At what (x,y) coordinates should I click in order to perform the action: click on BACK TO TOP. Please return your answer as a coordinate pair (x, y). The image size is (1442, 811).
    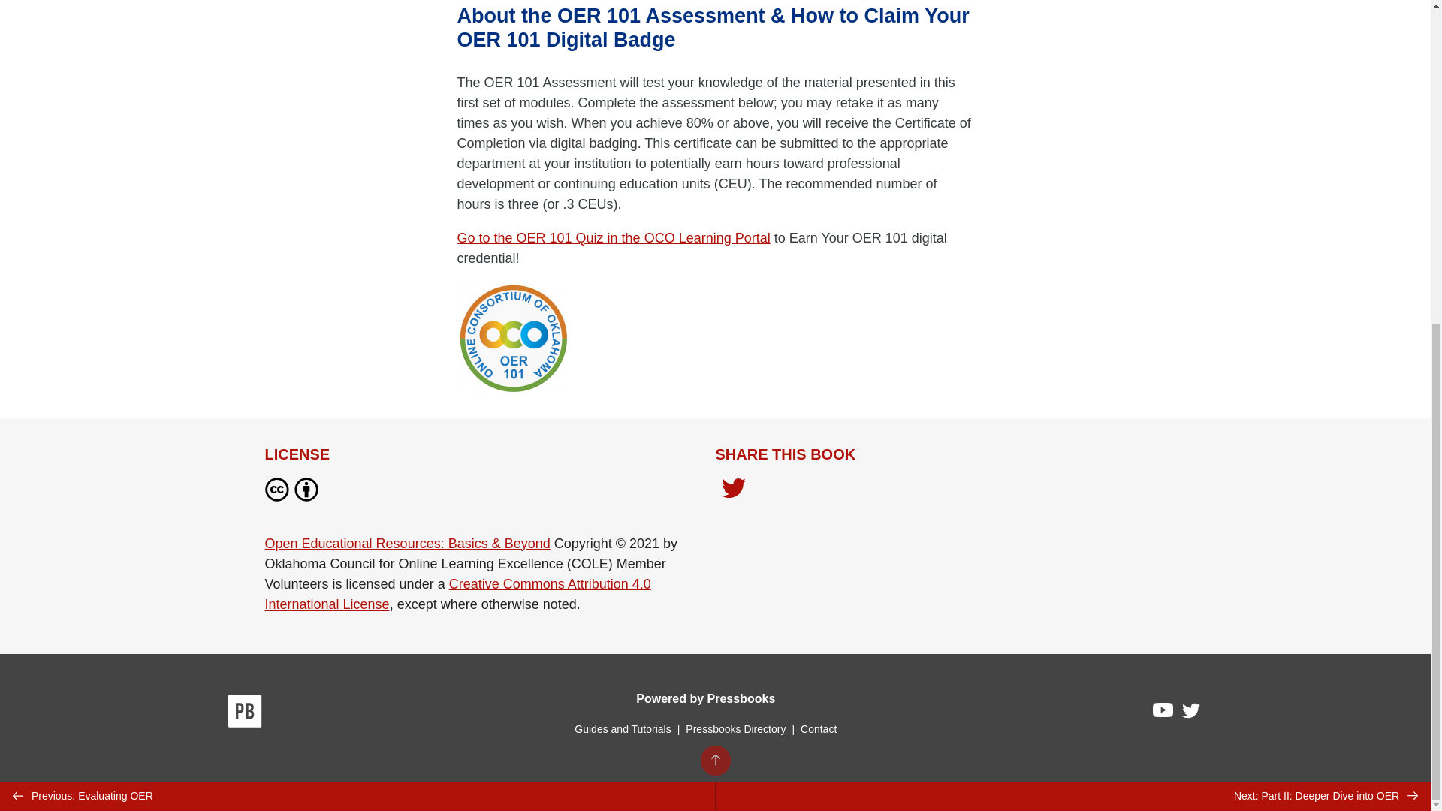
    Looking at the image, I should click on (714, 229).